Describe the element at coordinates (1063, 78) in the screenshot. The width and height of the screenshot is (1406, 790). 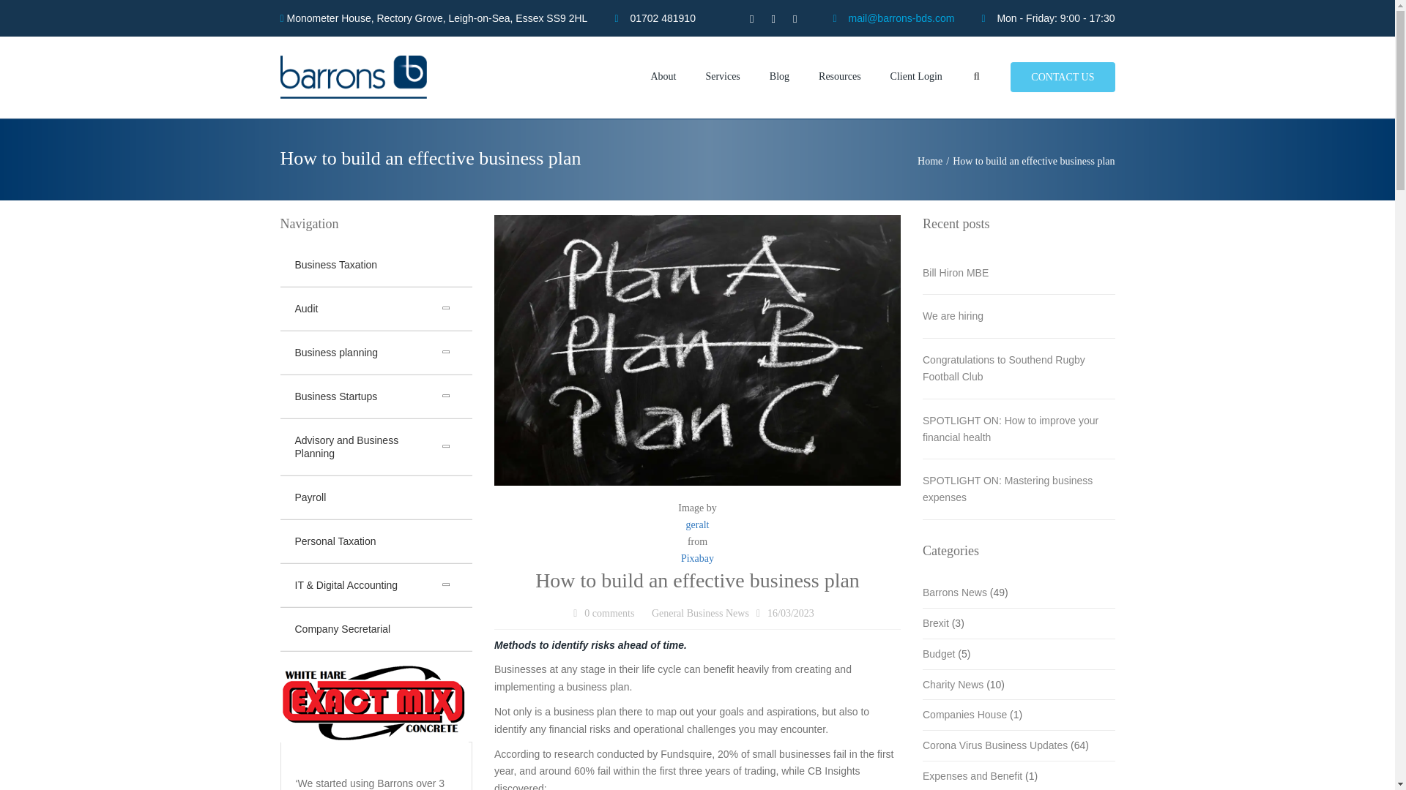
I see `CONTACT US` at that location.